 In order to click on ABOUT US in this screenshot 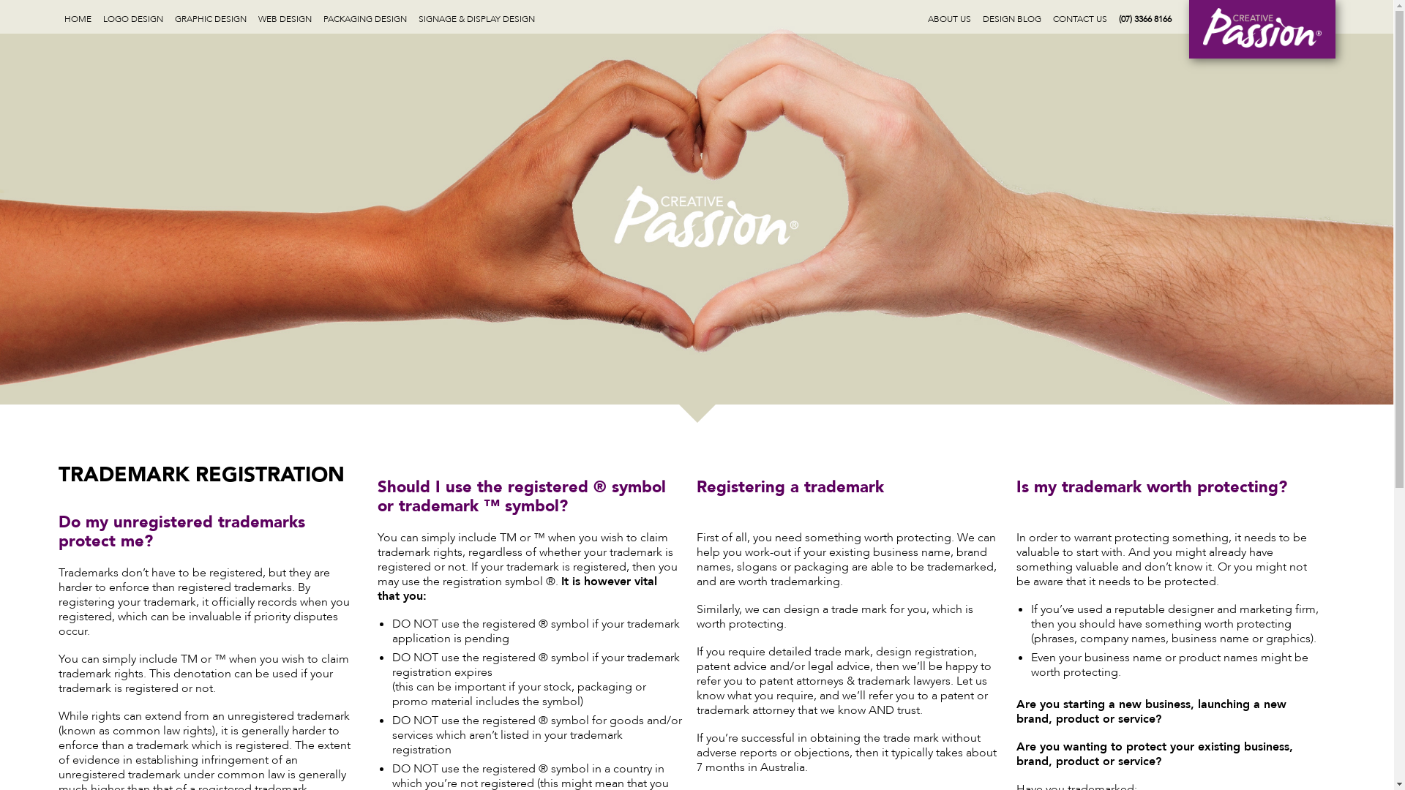, I will do `click(950, 17)`.